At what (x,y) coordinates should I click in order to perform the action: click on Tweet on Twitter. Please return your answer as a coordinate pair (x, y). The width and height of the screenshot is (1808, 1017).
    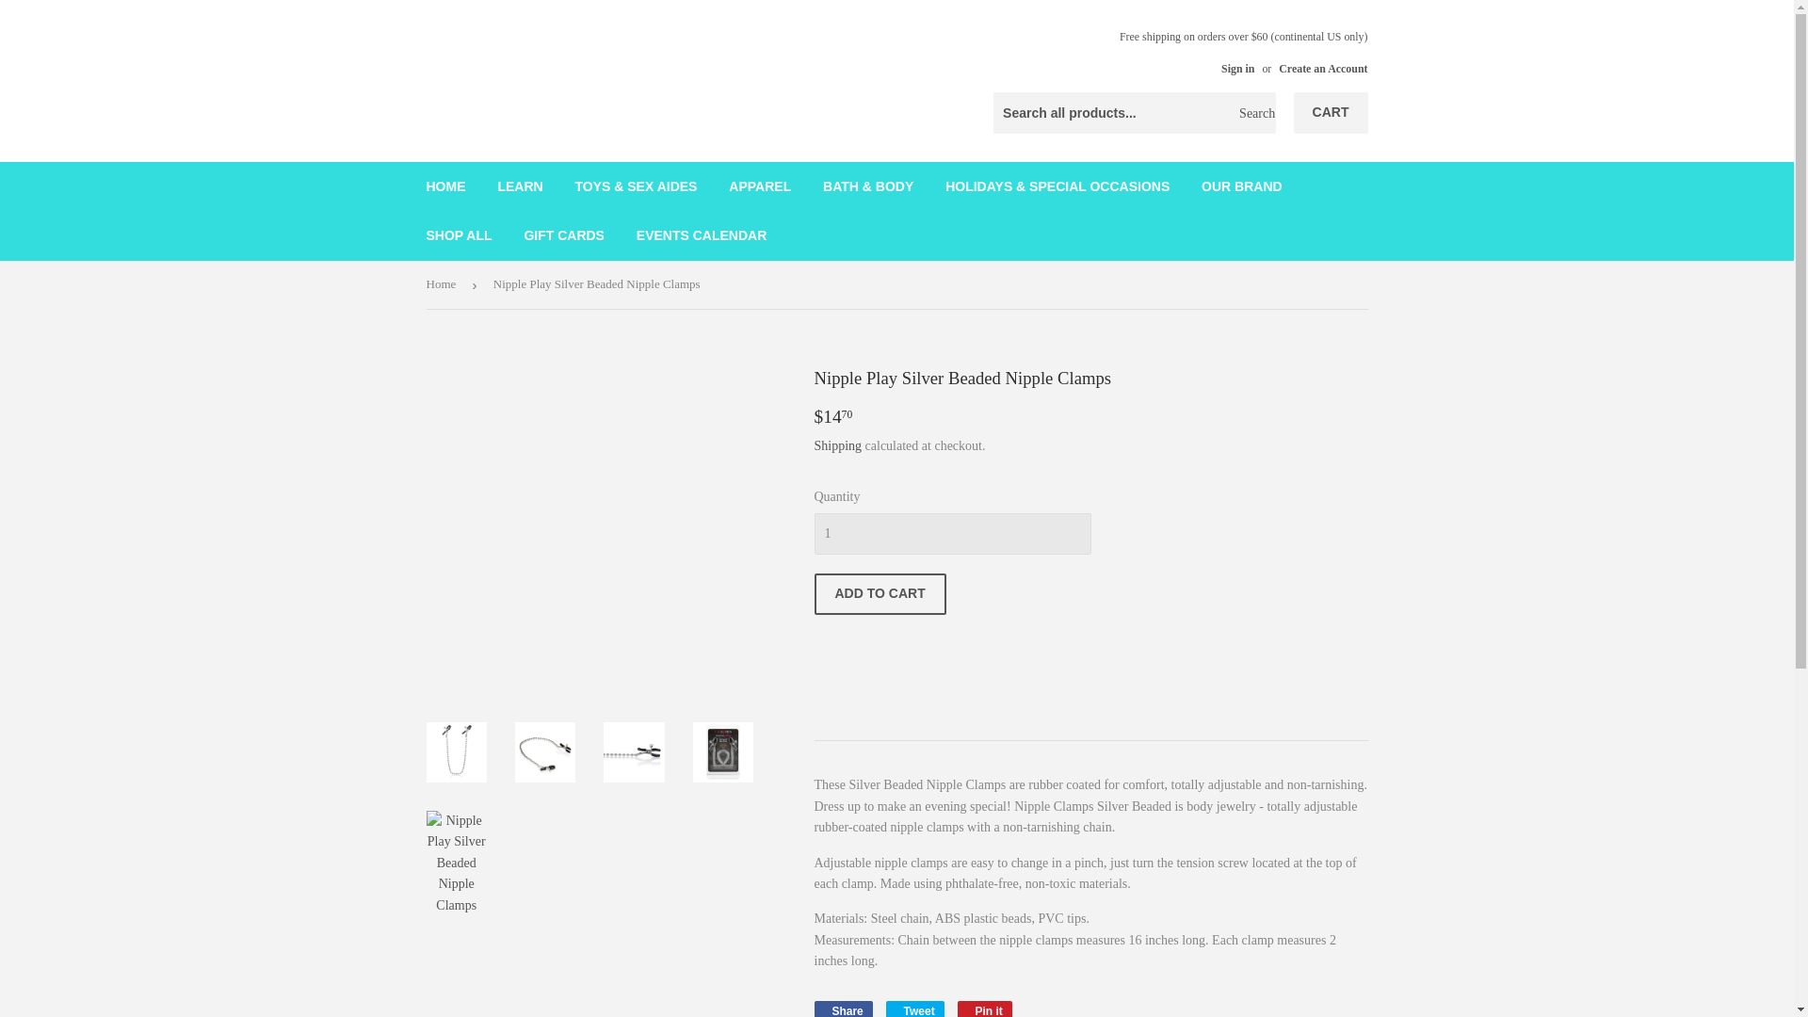
    Looking at the image, I should click on (914, 1009).